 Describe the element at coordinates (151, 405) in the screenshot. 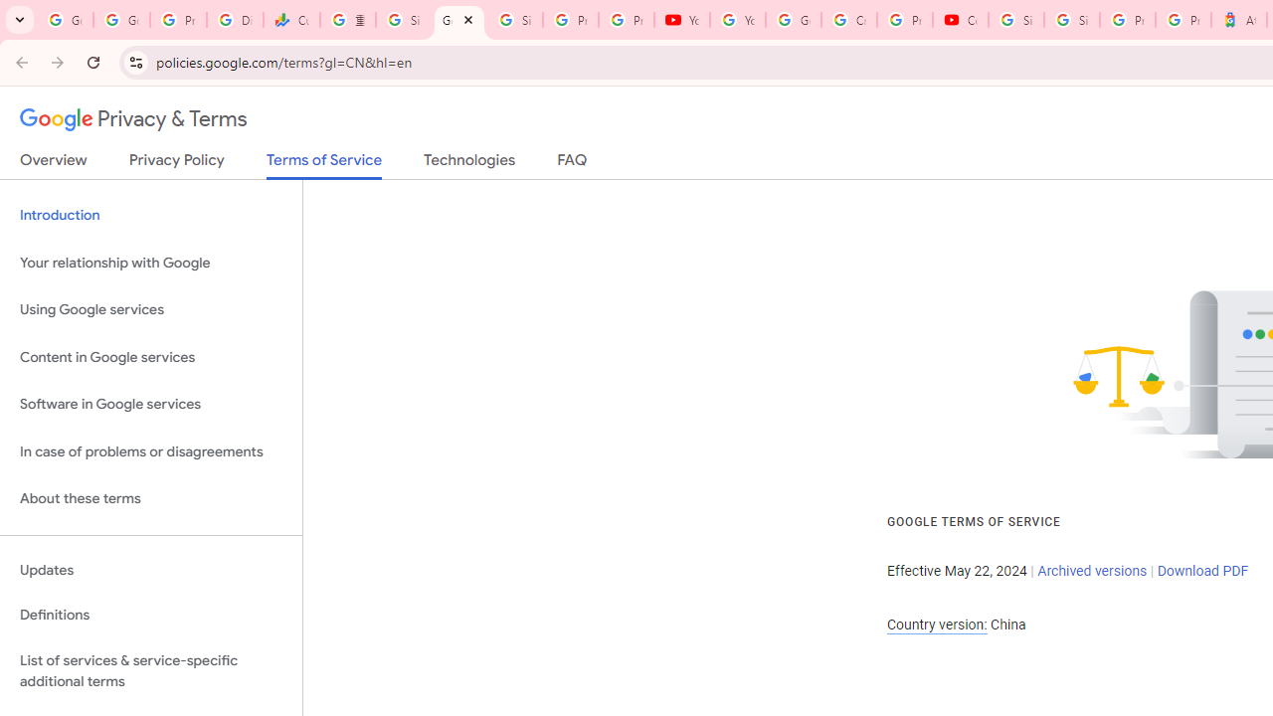

I see `Software in Google services` at that location.